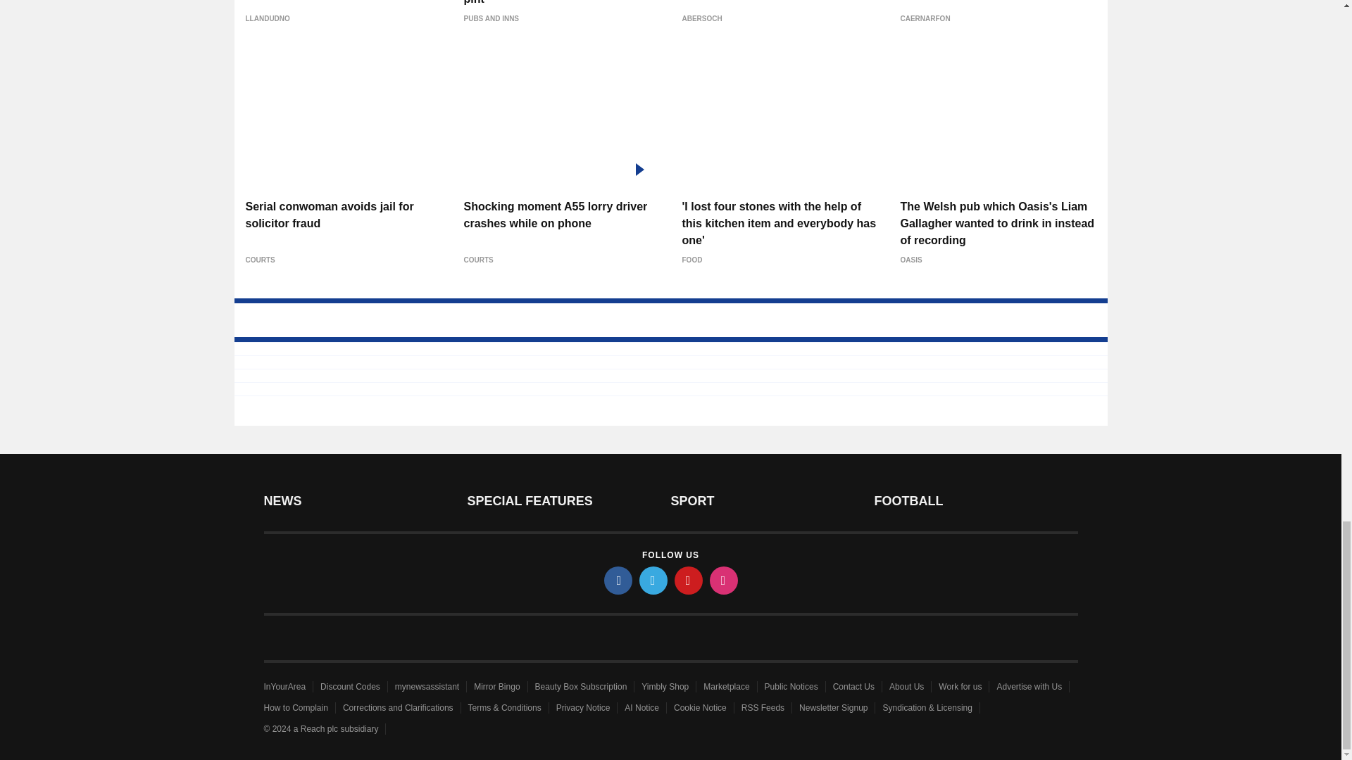 The image size is (1352, 760). Describe the element at coordinates (724, 580) in the screenshot. I see `instagram` at that location.